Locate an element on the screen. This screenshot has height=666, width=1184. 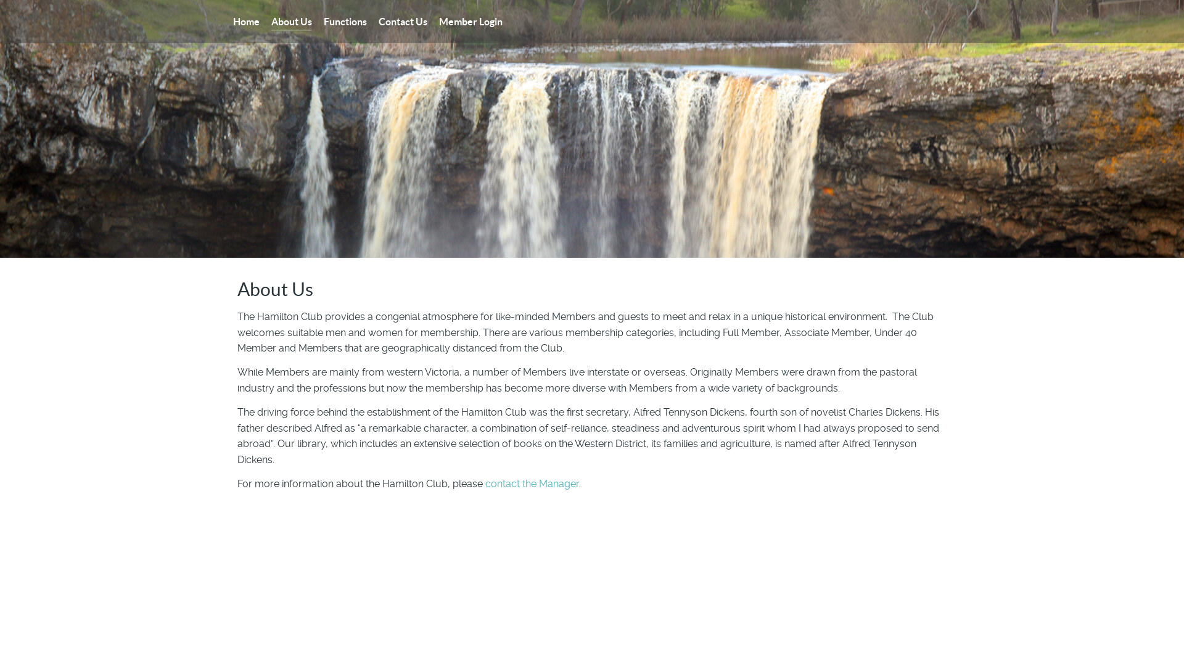
Contact Us is located at coordinates (403, 22).